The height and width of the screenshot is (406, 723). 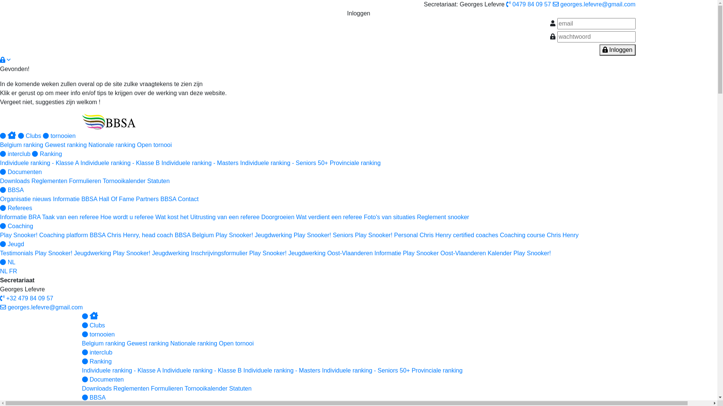 I want to click on Nationale ranking, so click(x=112, y=145).